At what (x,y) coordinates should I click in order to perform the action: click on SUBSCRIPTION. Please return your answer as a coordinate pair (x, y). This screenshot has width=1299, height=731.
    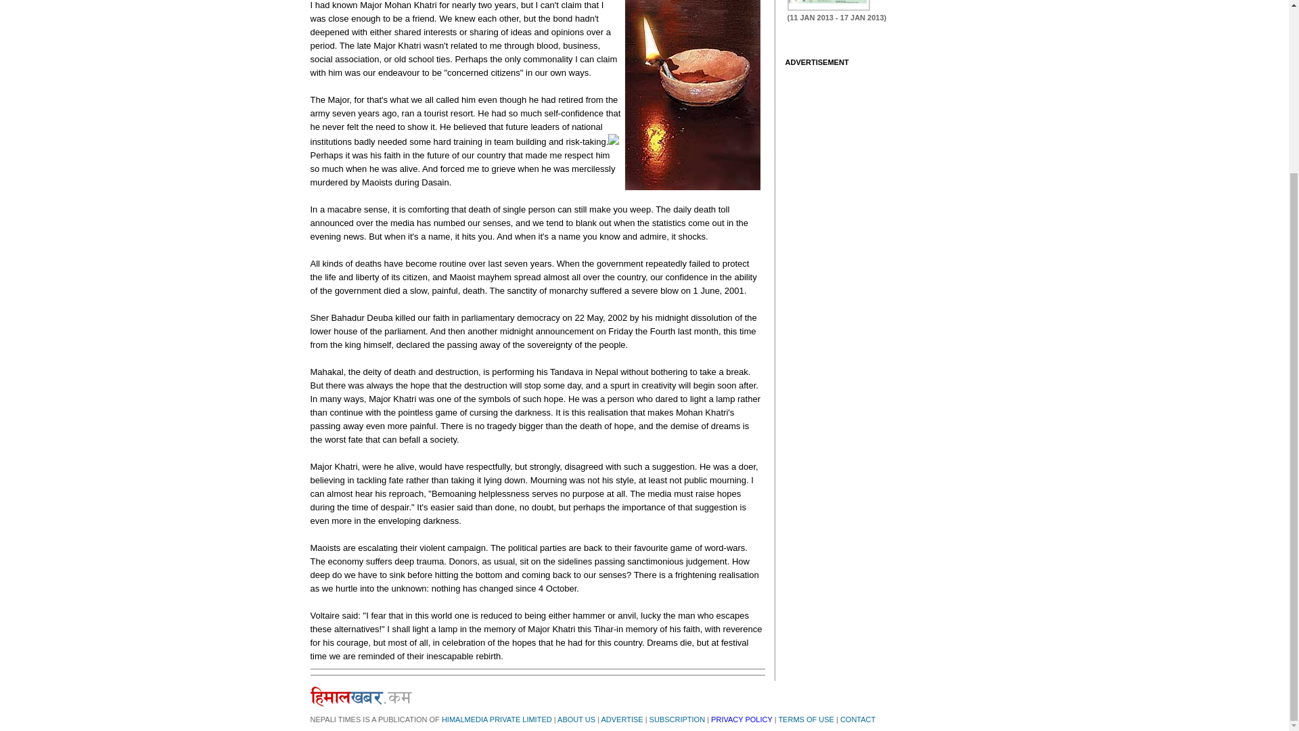
    Looking at the image, I should click on (677, 719).